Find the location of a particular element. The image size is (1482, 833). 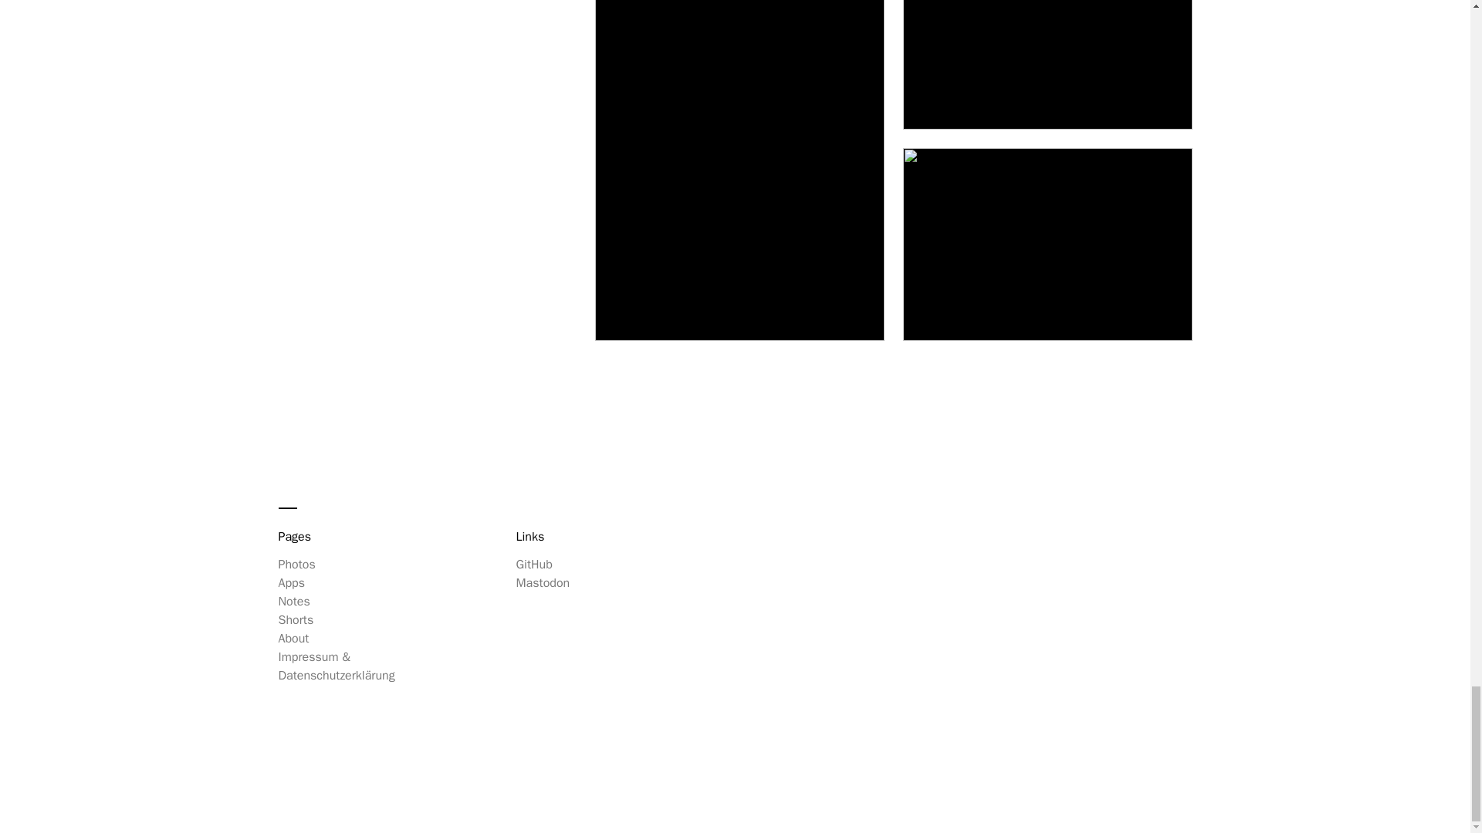

Photos is located at coordinates (296, 565).